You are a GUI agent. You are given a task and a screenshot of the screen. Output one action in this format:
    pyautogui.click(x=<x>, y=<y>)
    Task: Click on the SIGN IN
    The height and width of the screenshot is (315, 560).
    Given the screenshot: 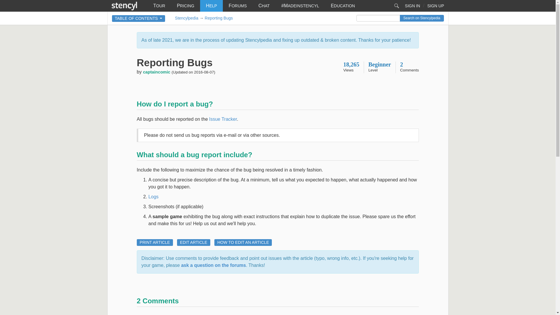 What is the action you would take?
    pyautogui.click(x=412, y=6)
    